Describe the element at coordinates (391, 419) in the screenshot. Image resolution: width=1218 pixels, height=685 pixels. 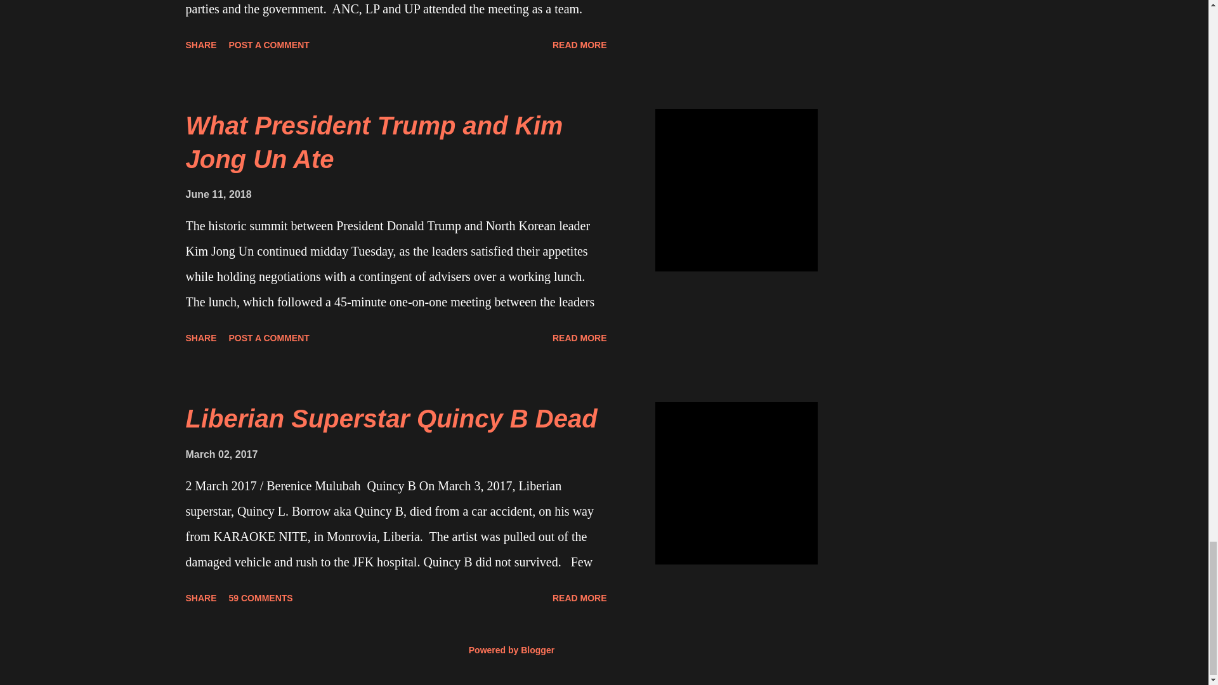
I see `Liberian Superstar Quincy B Dead` at that location.